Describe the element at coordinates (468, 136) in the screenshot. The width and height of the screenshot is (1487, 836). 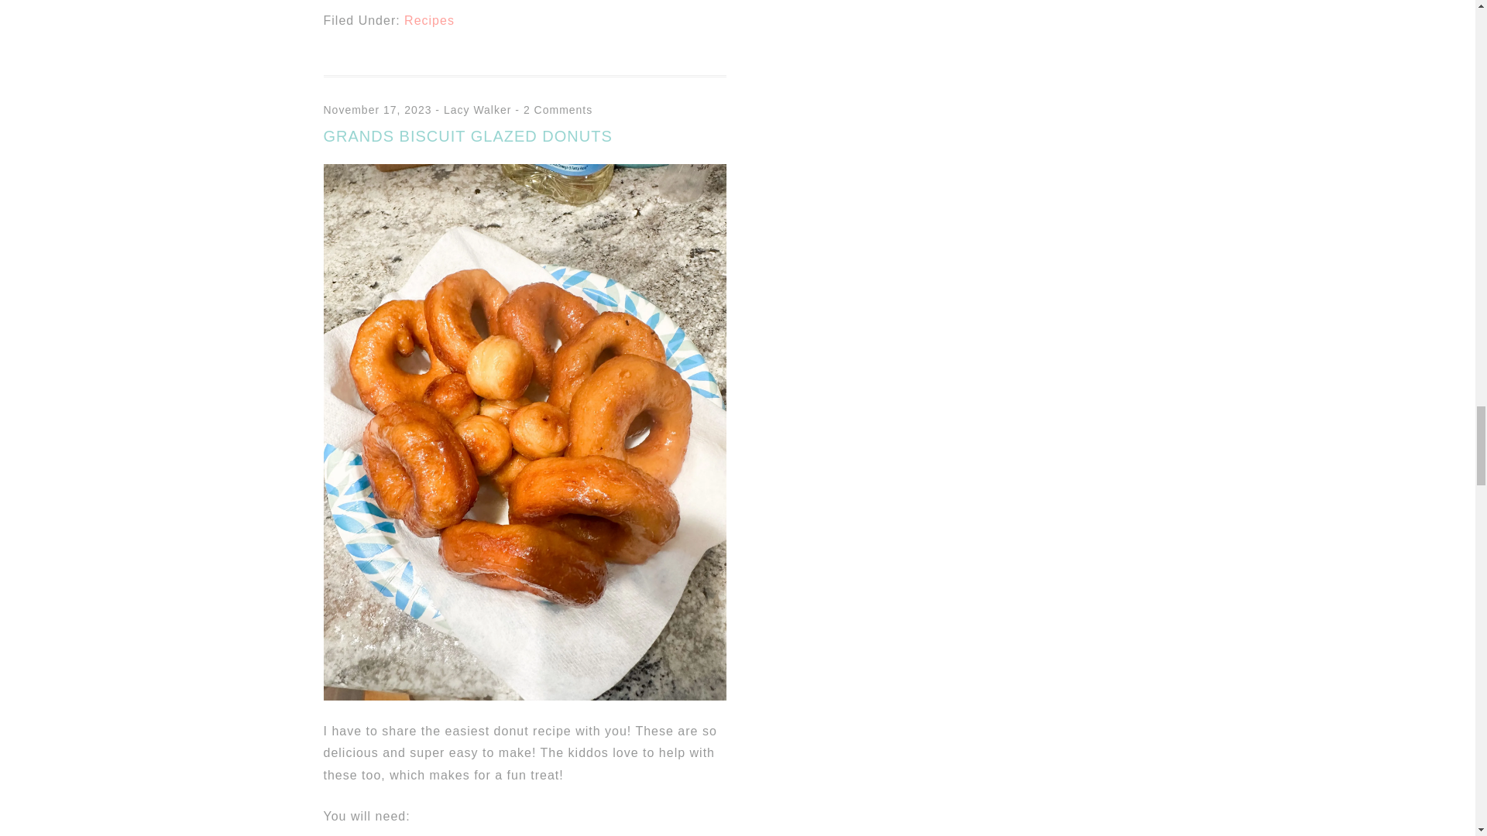
I see `GRANDS BISCUIT GLAZED DONUTS` at that location.